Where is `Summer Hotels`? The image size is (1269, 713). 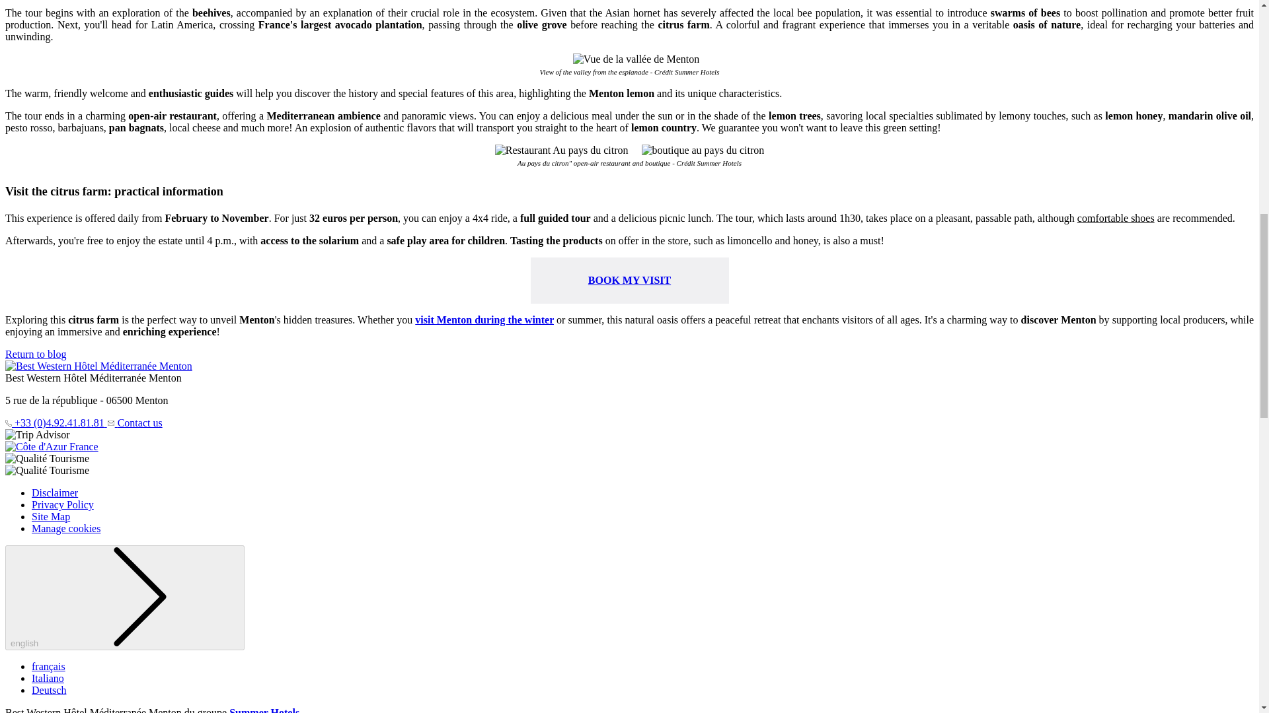
Summer Hotels is located at coordinates (264, 710).